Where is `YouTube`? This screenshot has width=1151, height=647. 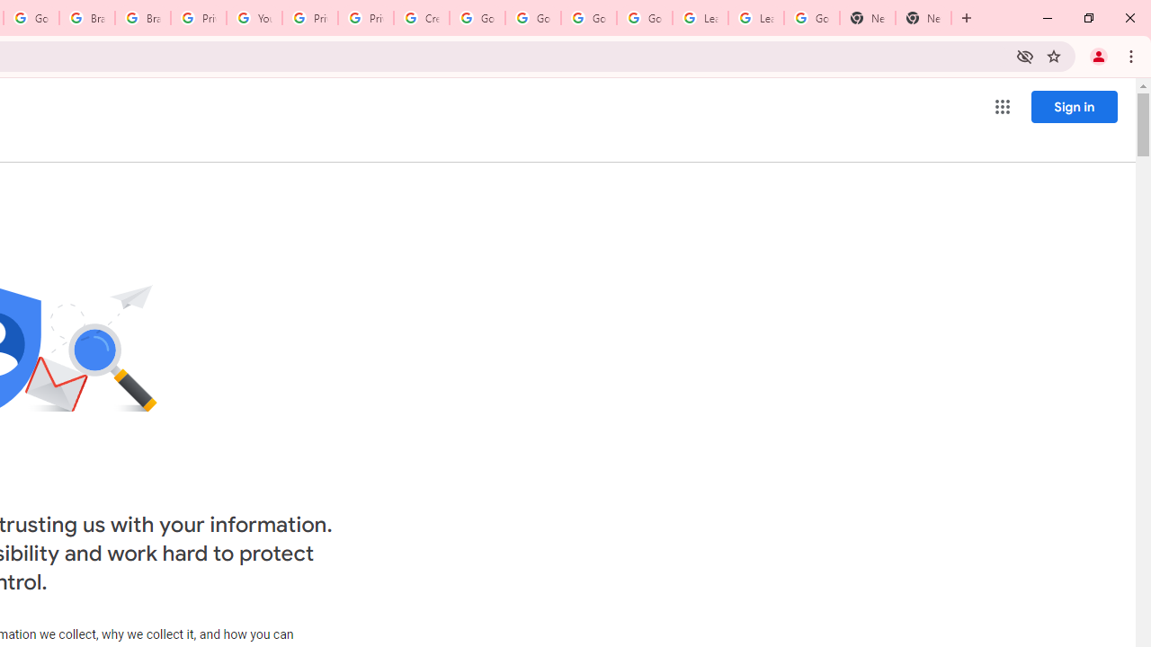 YouTube is located at coordinates (254, 18).